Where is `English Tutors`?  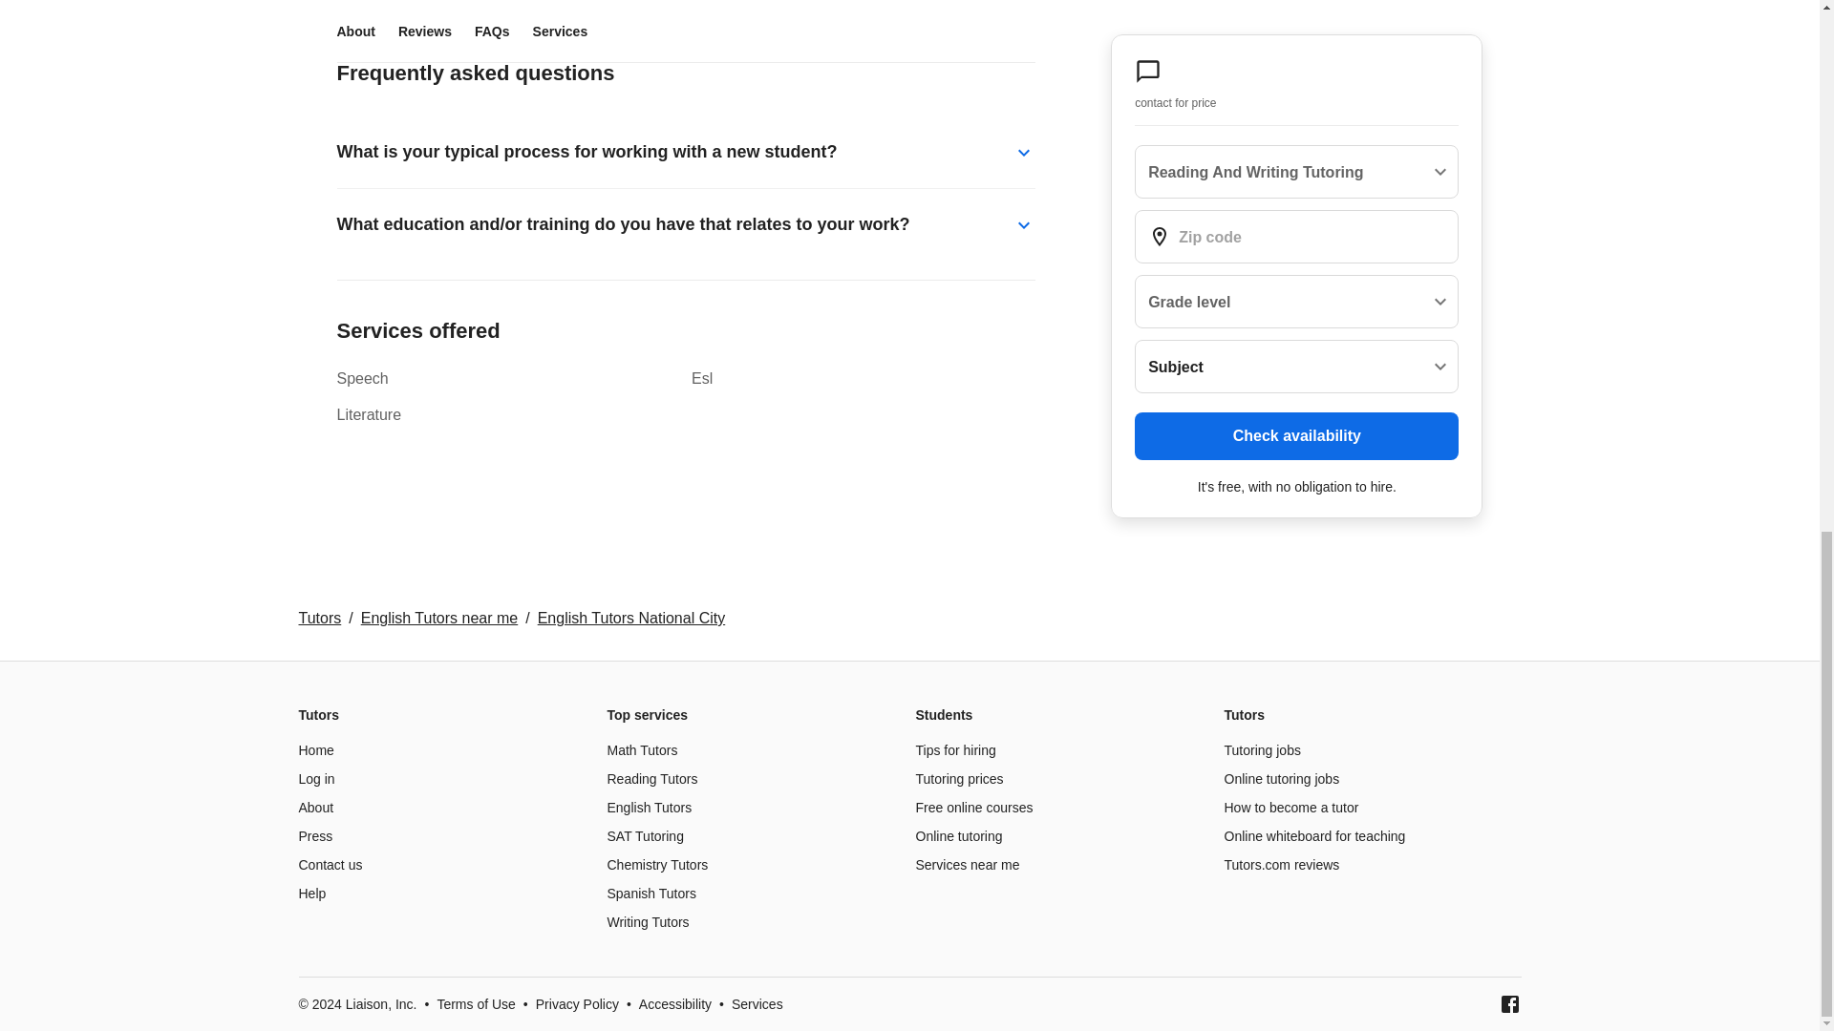
English Tutors is located at coordinates (650, 808).